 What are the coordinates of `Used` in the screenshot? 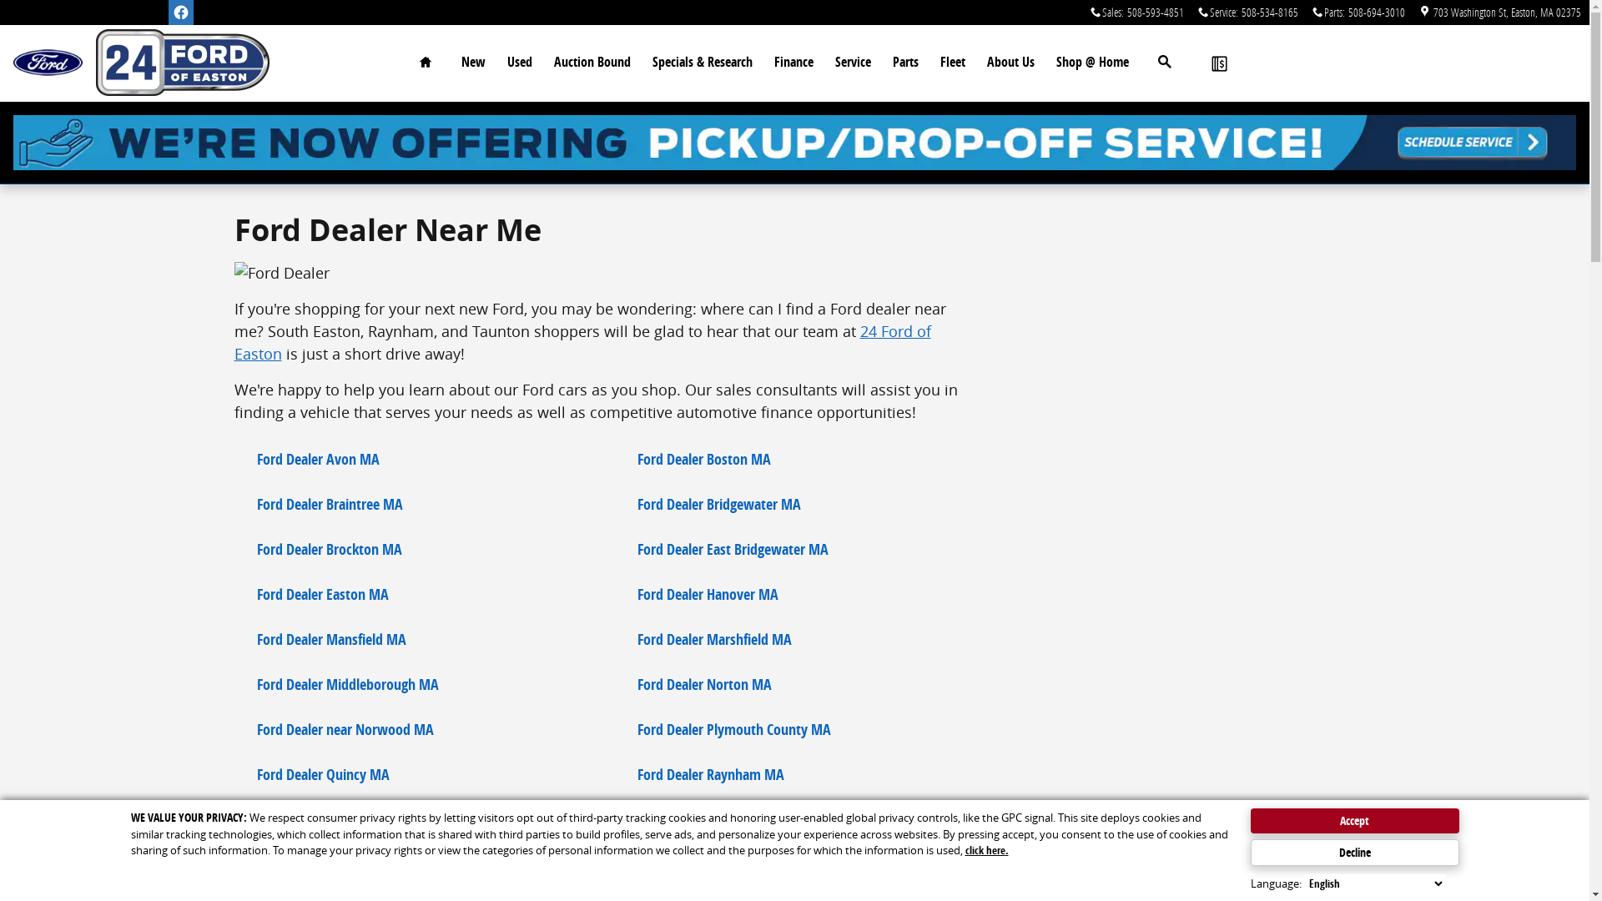 It's located at (519, 63).